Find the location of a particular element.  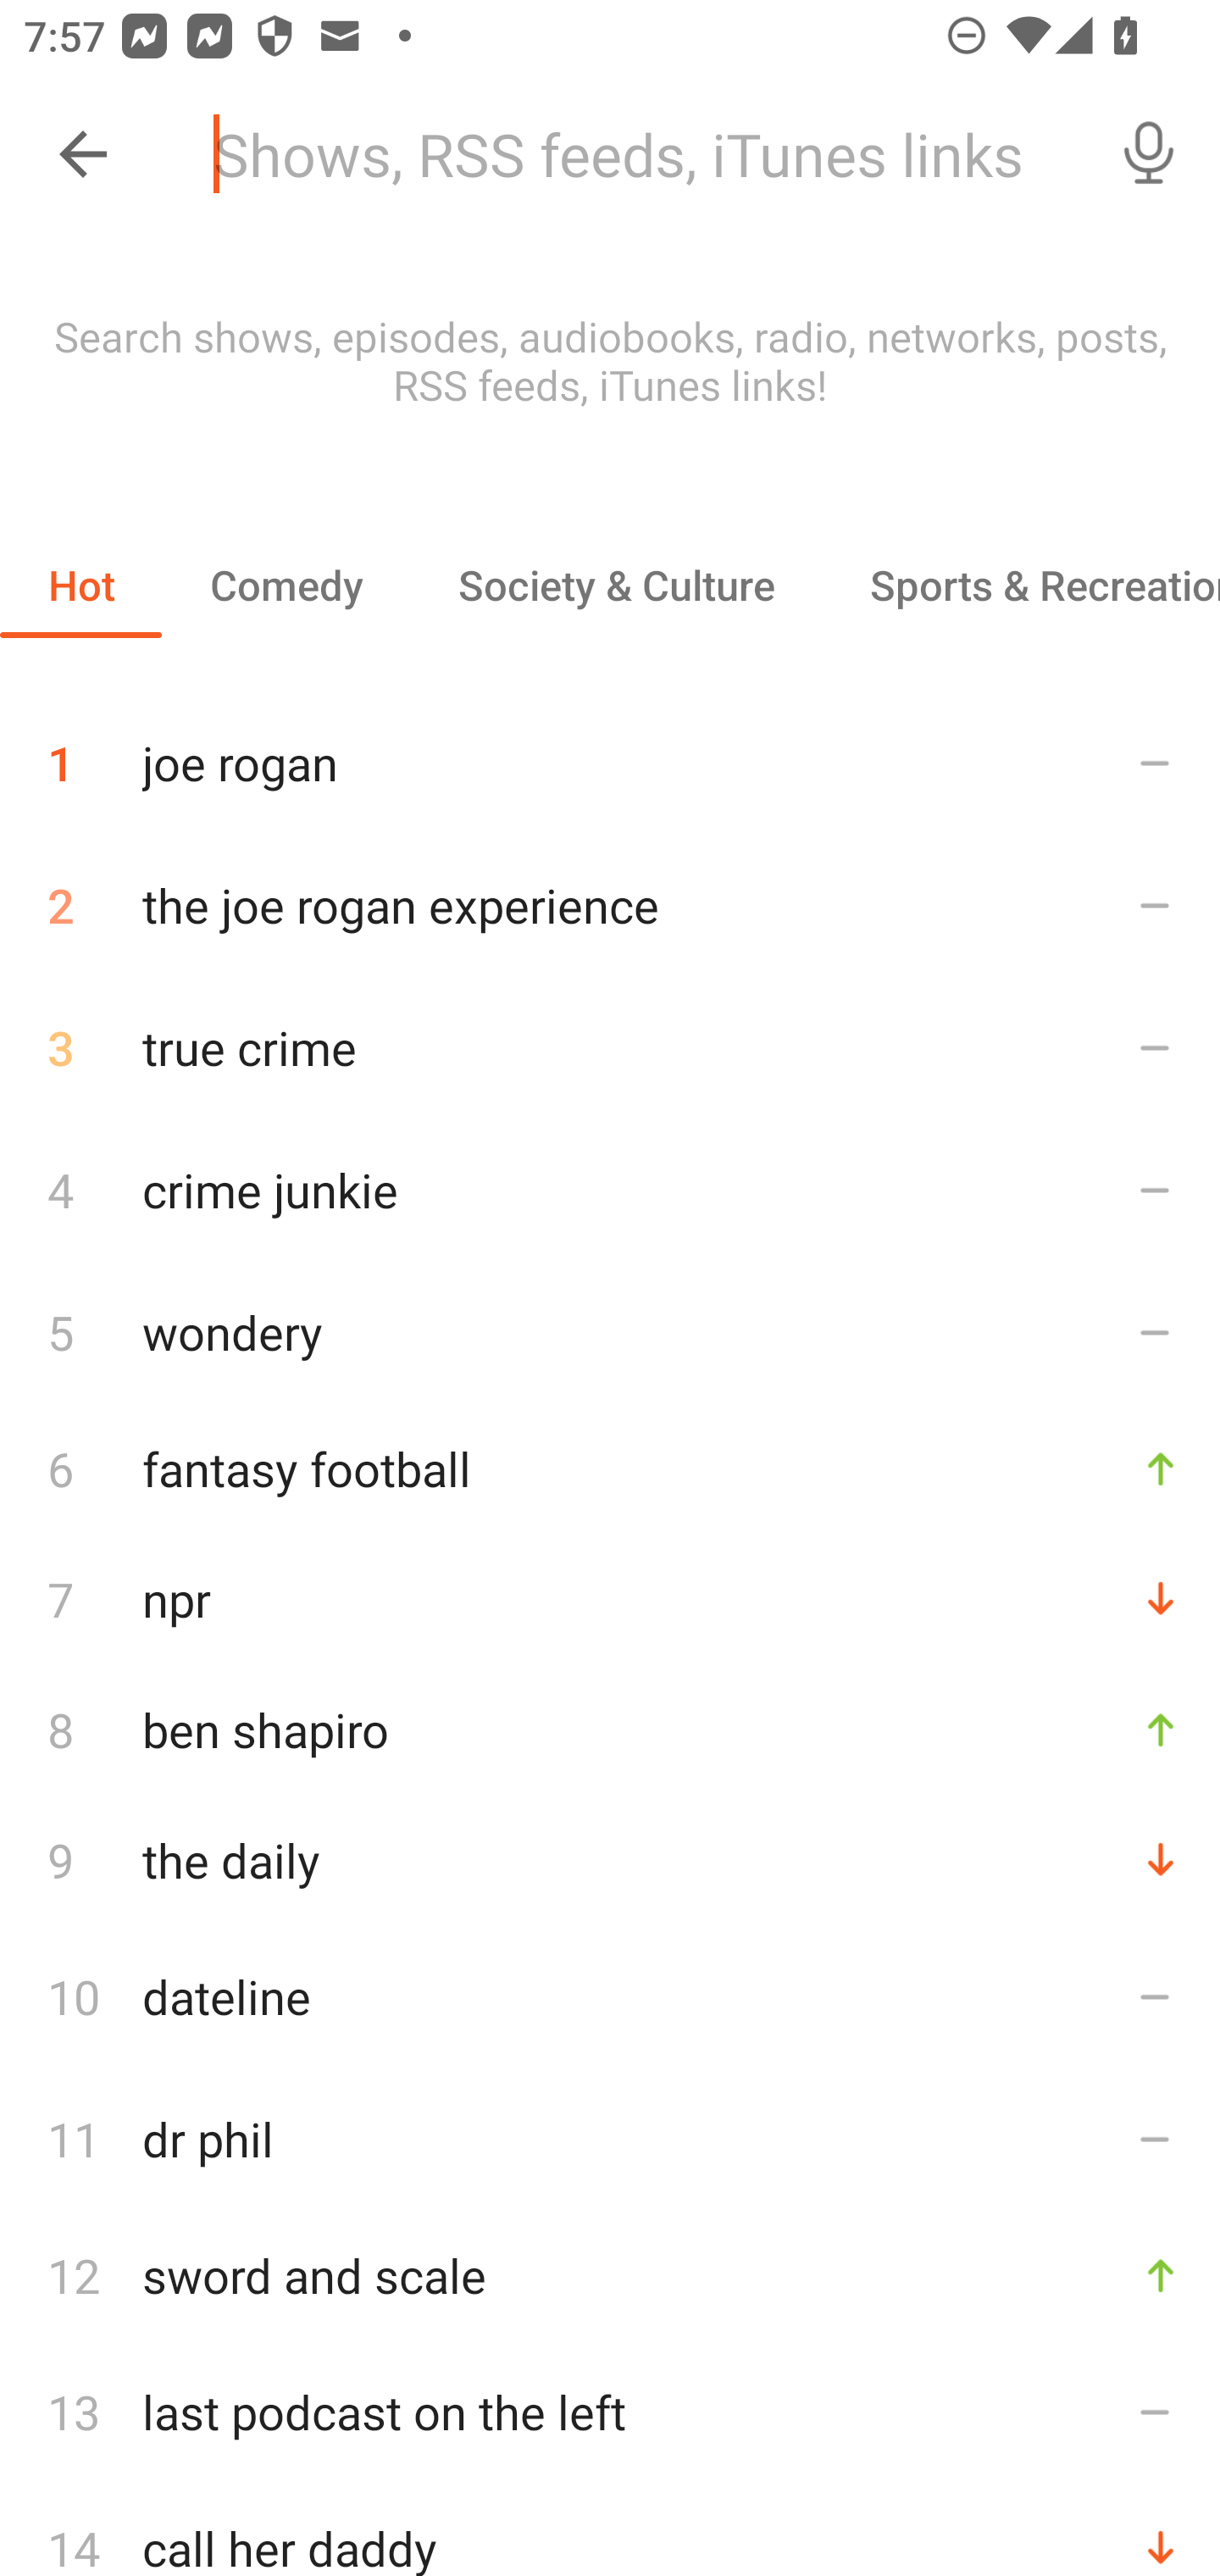

4 crime junkie is located at coordinates (610, 1188).